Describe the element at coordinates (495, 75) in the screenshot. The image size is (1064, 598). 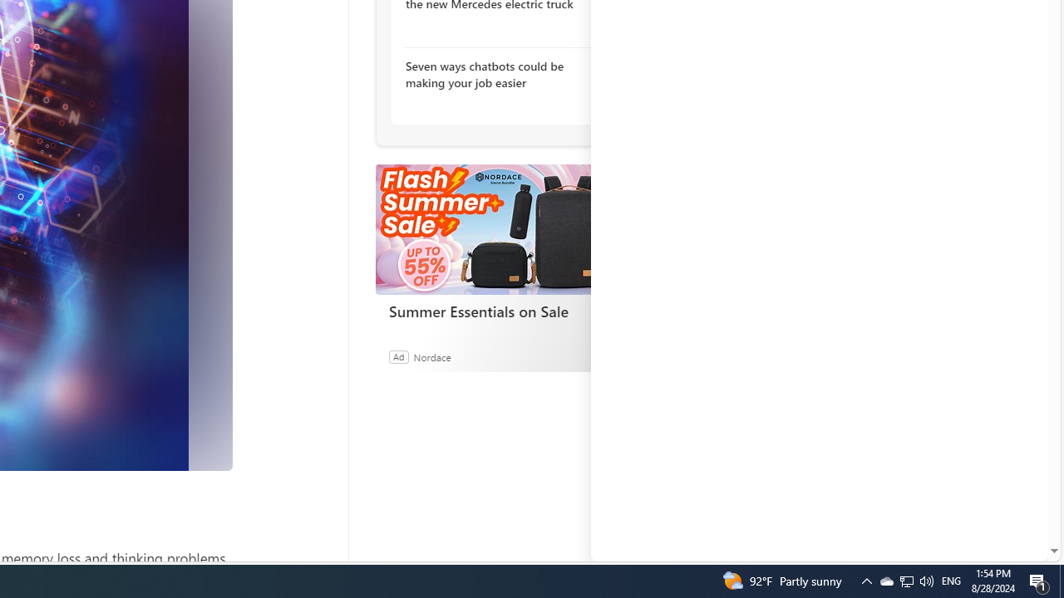
I see `Seven ways chatbots could be making your job easier` at that location.